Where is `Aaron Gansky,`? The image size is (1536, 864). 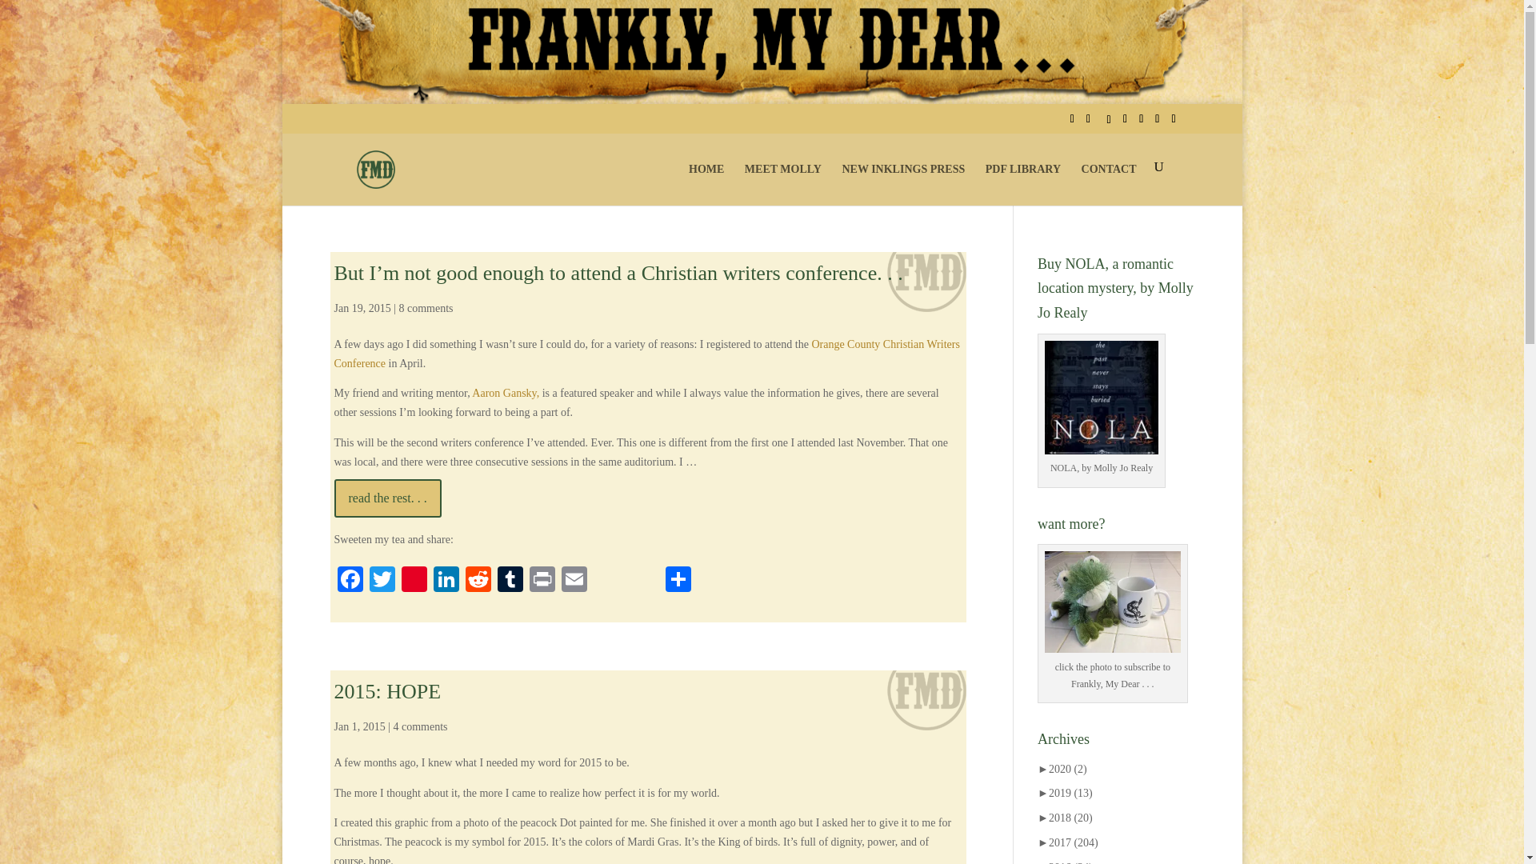 Aaron Gansky, is located at coordinates (505, 392).